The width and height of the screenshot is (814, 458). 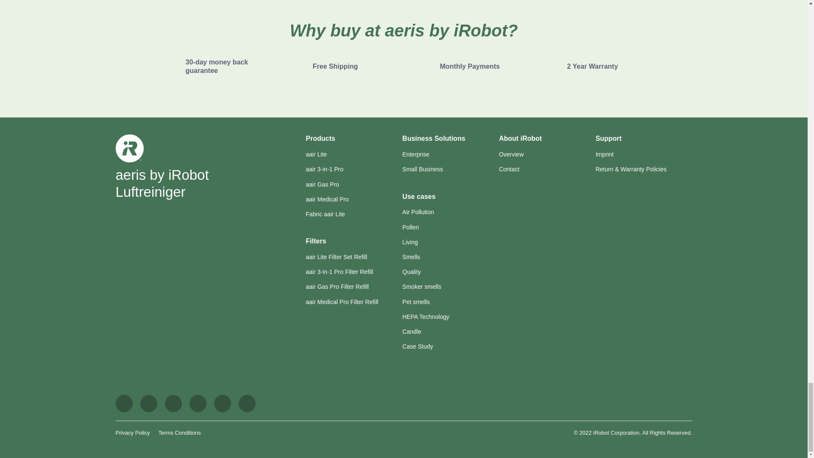 I want to click on Pollen, so click(x=410, y=227).